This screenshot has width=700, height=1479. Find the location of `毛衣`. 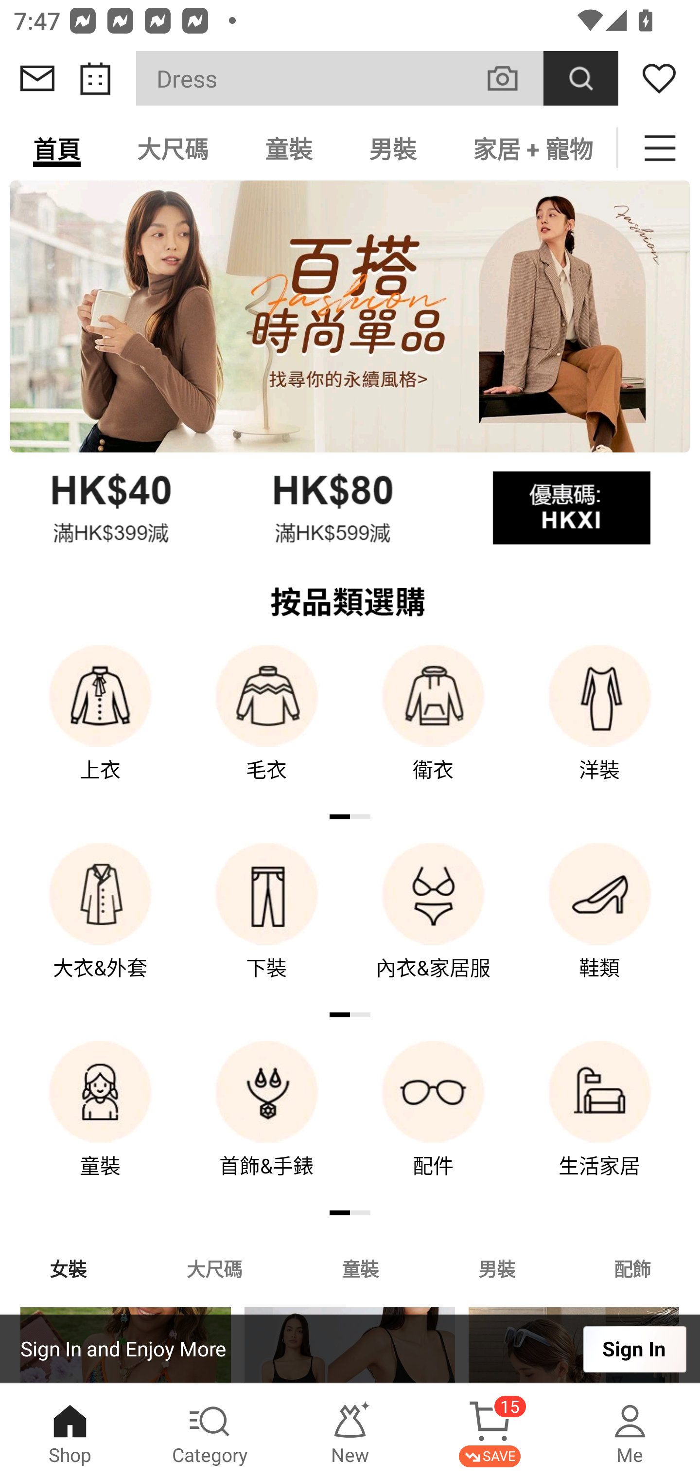

毛衣 is located at coordinates (266, 726).